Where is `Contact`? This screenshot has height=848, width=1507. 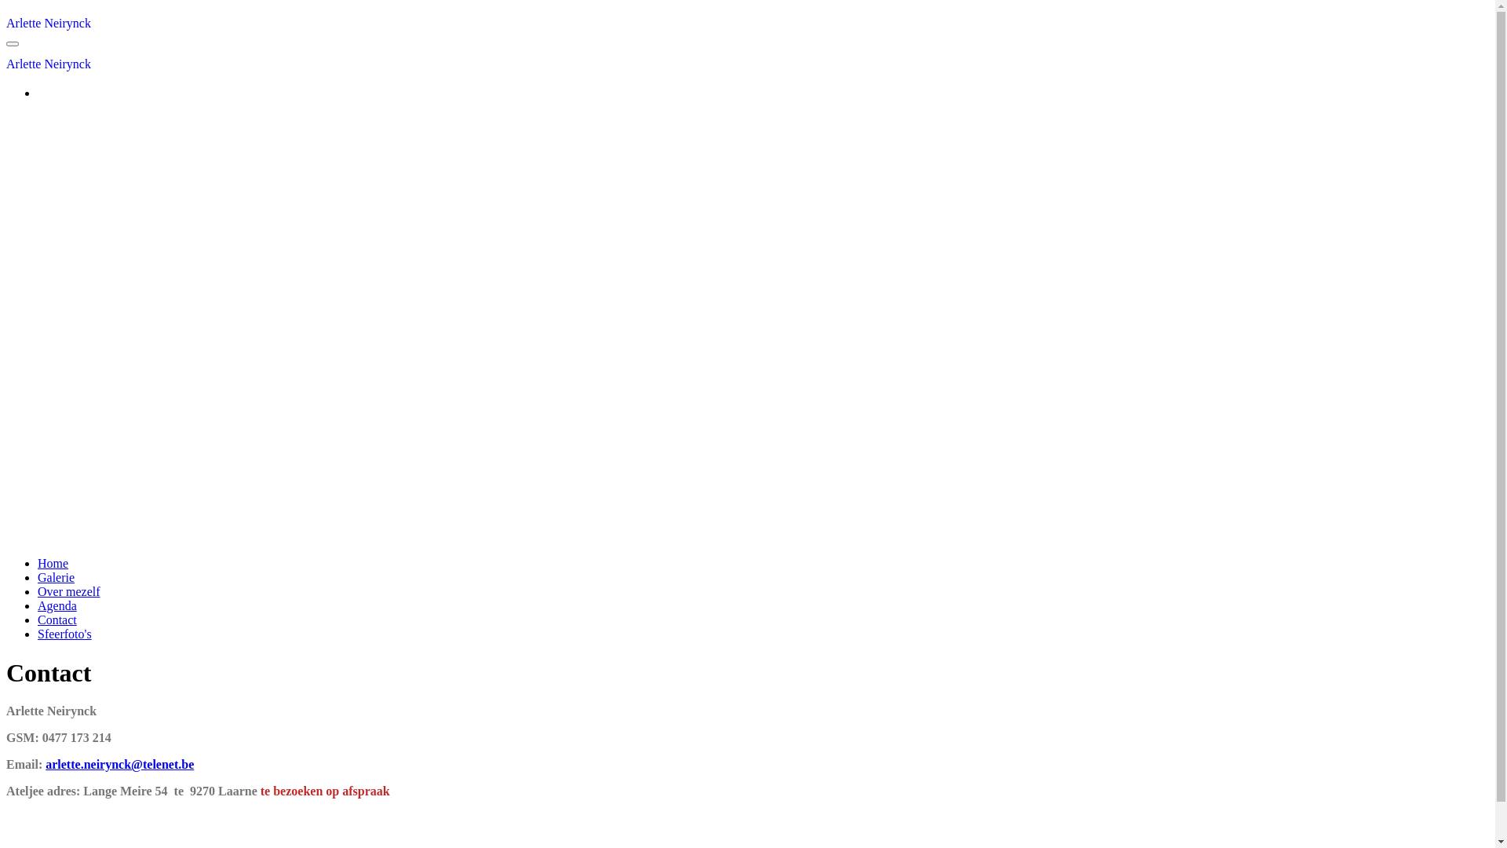
Contact is located at coordinates (57, 620).